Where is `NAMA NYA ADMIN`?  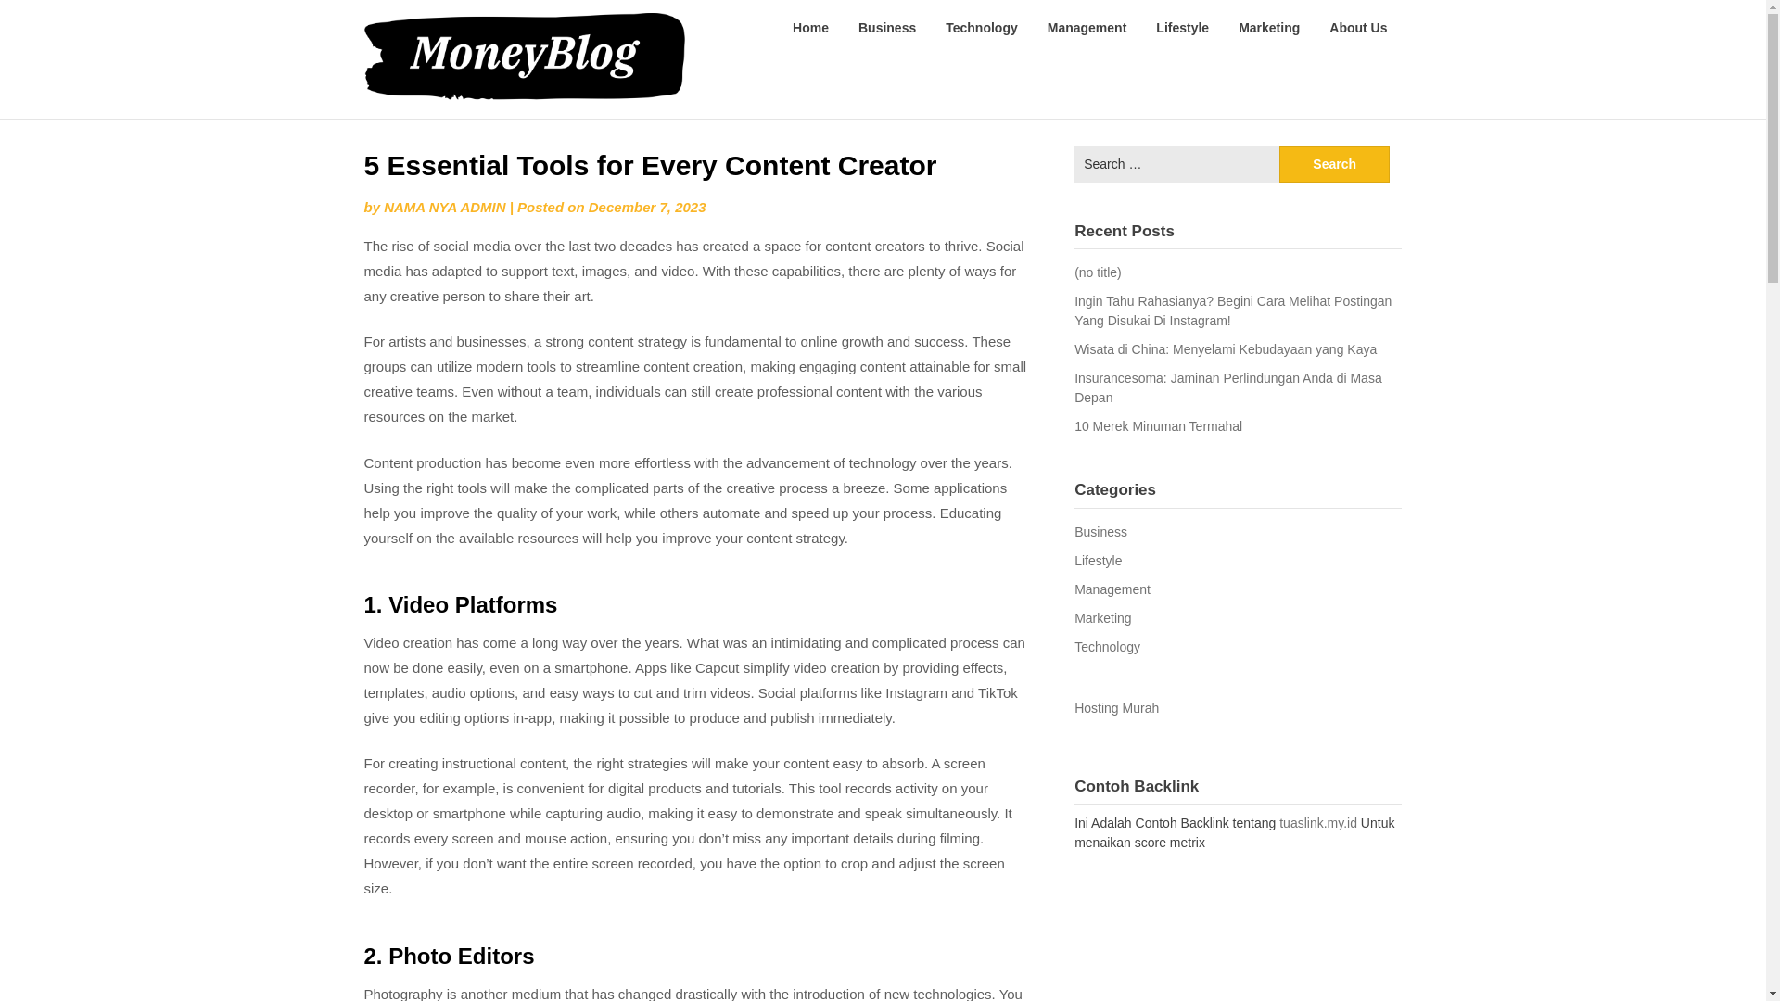
NAMA NYA ADMIN is located at coordinates (445, 207).